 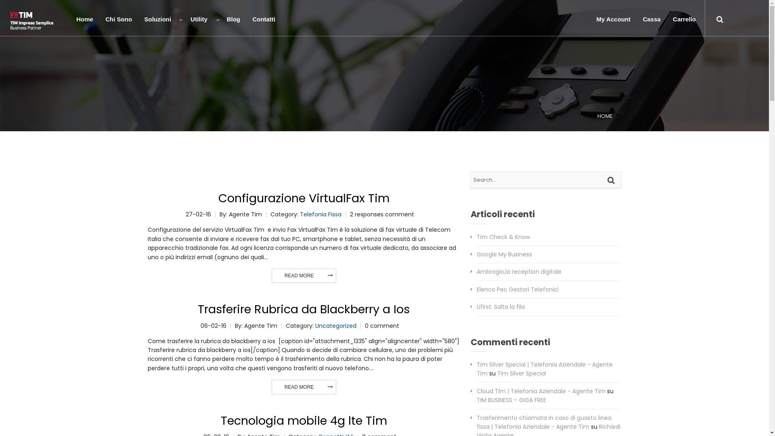 I want to click on Ufirst: Salta la fila, so click(x=501, y=307).